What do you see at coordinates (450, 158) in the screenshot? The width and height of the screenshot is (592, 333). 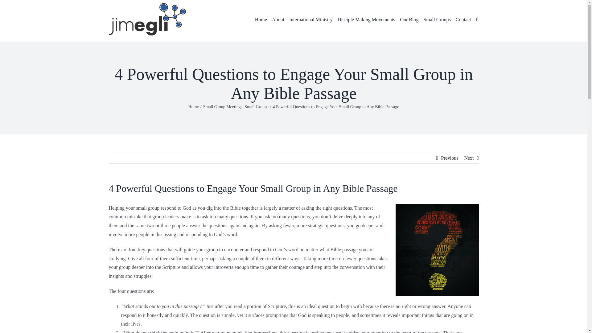 I see `Previous` at bounding box center [450, 158].